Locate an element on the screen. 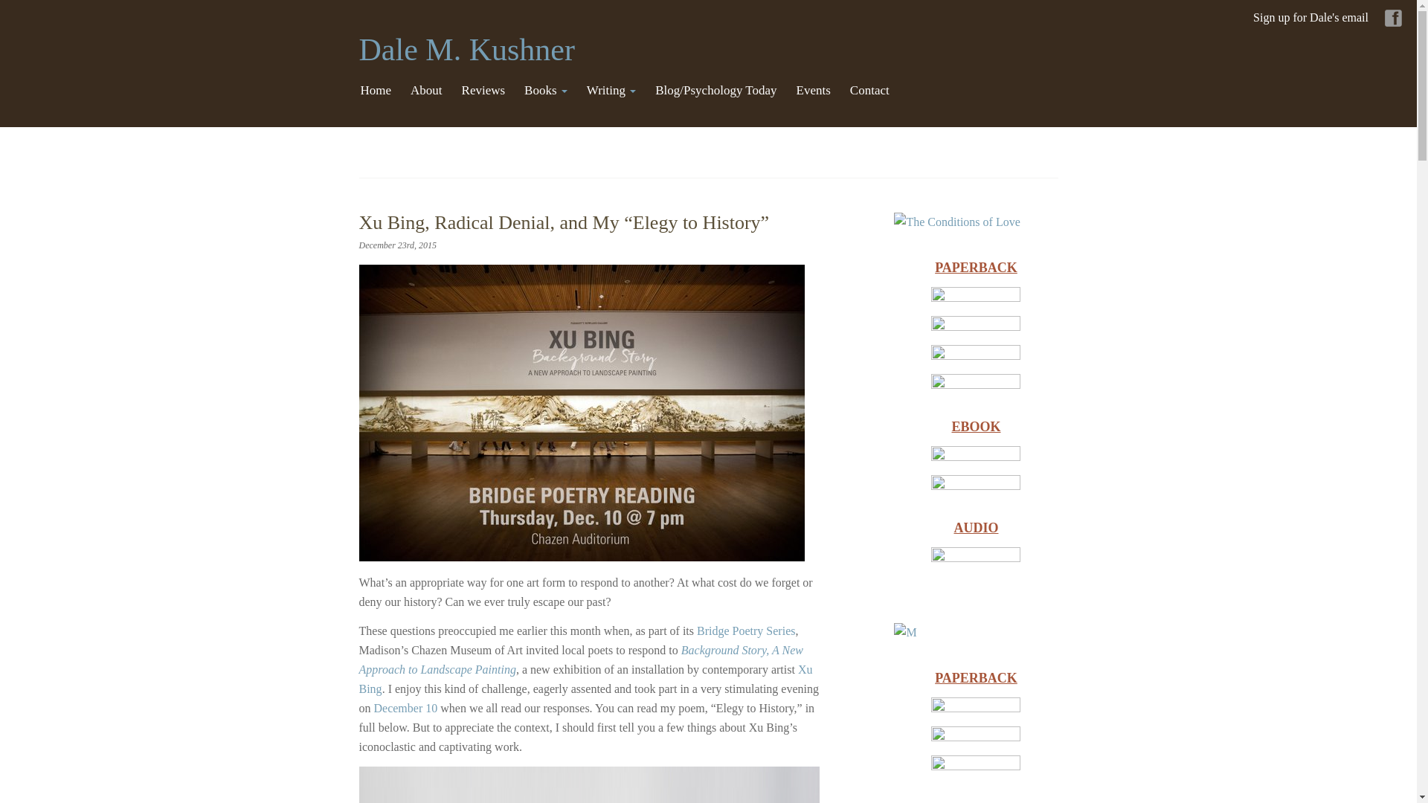  Events is located at coordinates (814, 91).